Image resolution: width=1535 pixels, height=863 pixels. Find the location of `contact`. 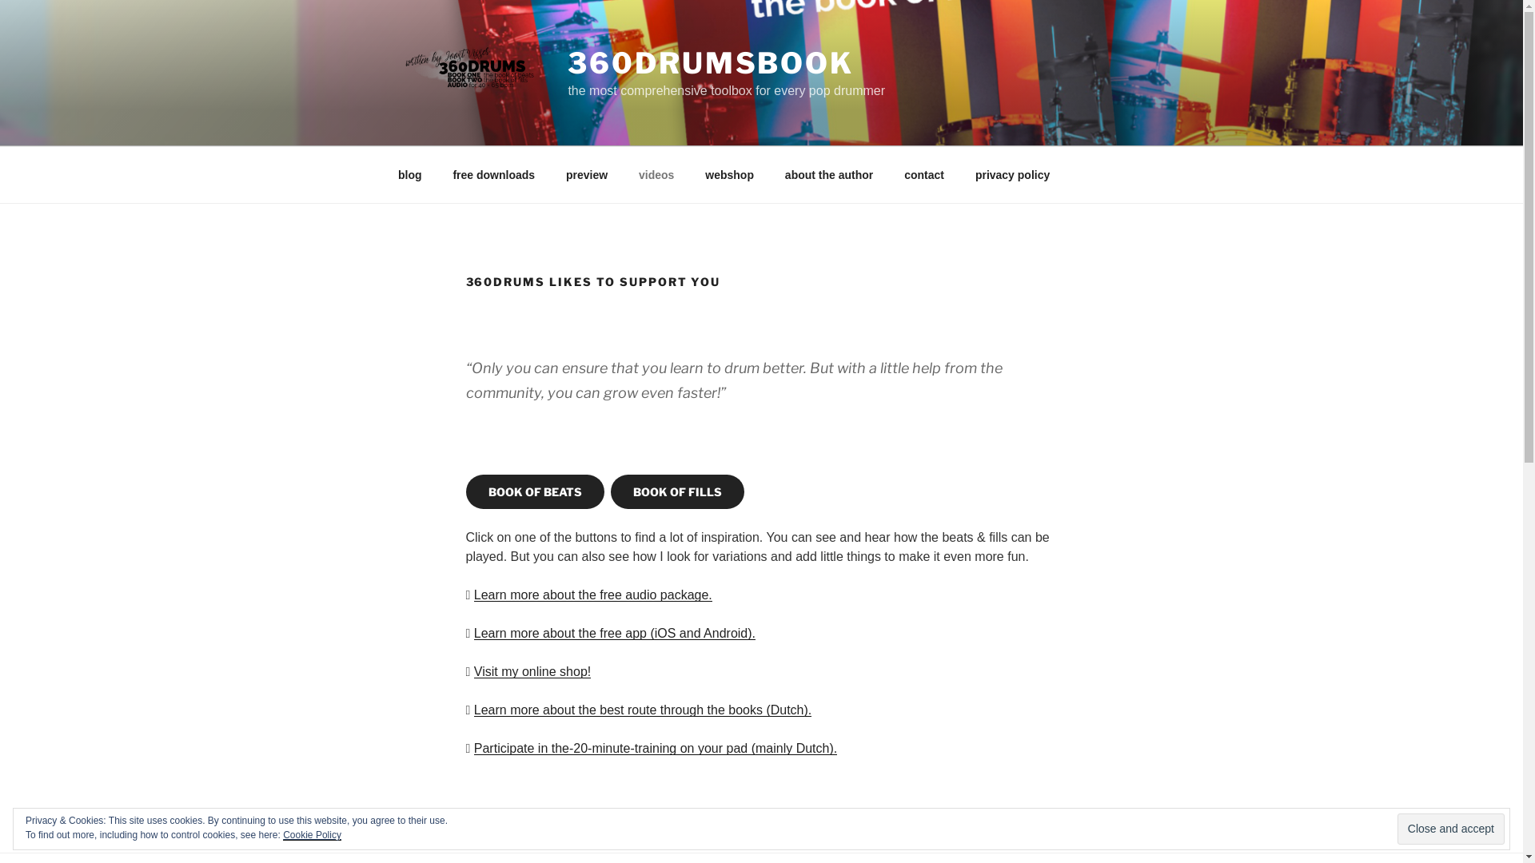

contact is located at coordinates (924, 174).